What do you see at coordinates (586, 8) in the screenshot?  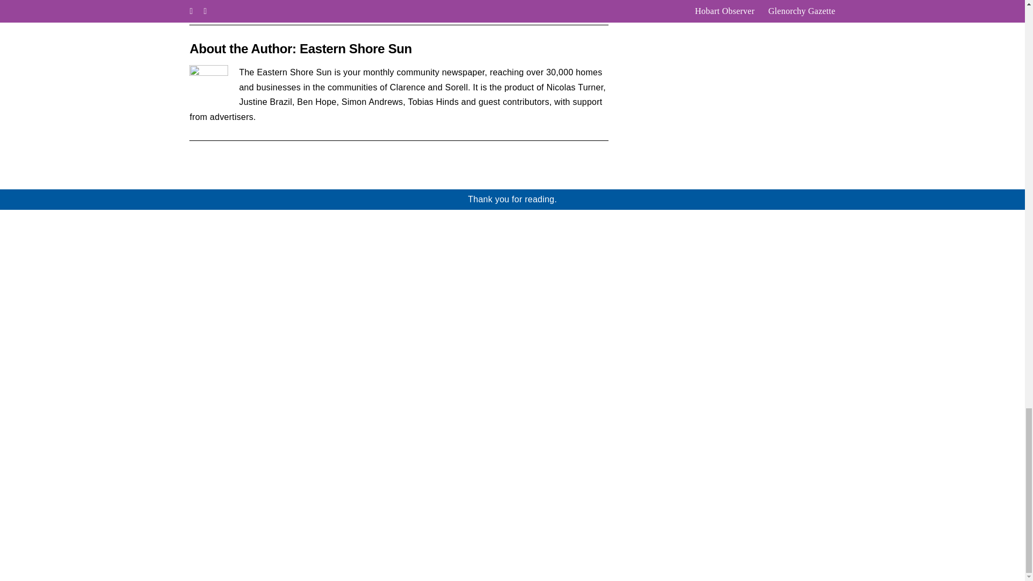 I see `Twitter` at bounding box center [586, 8].